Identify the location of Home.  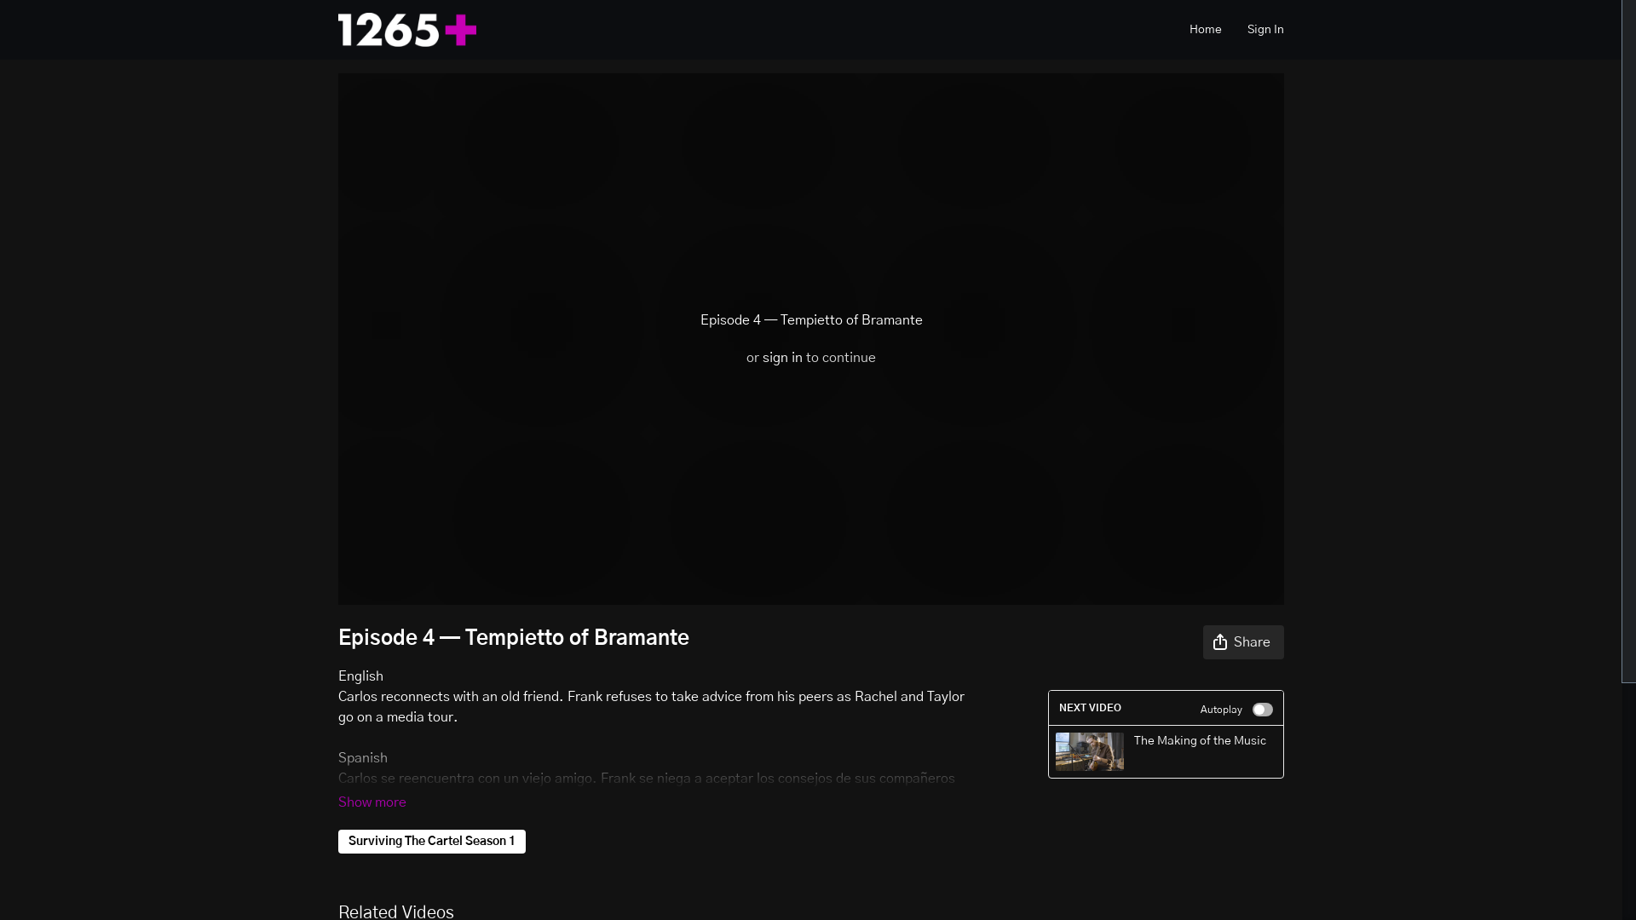
(1206, 29).